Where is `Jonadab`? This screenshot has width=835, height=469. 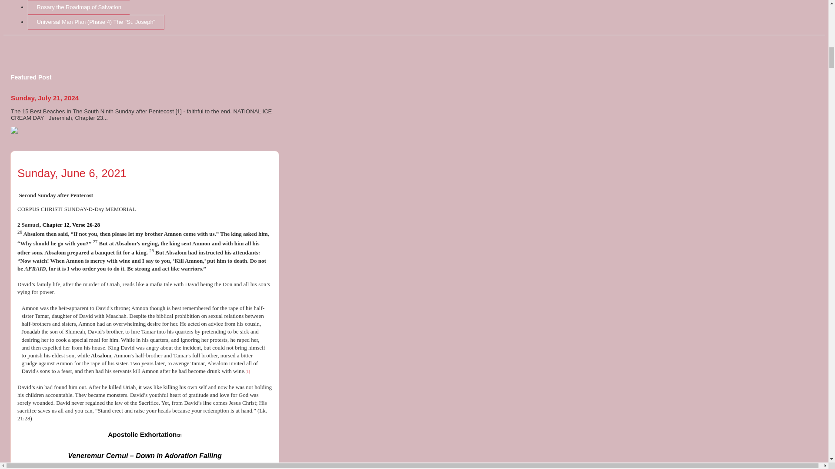
Jonadab is located at coordinates (30, 332).